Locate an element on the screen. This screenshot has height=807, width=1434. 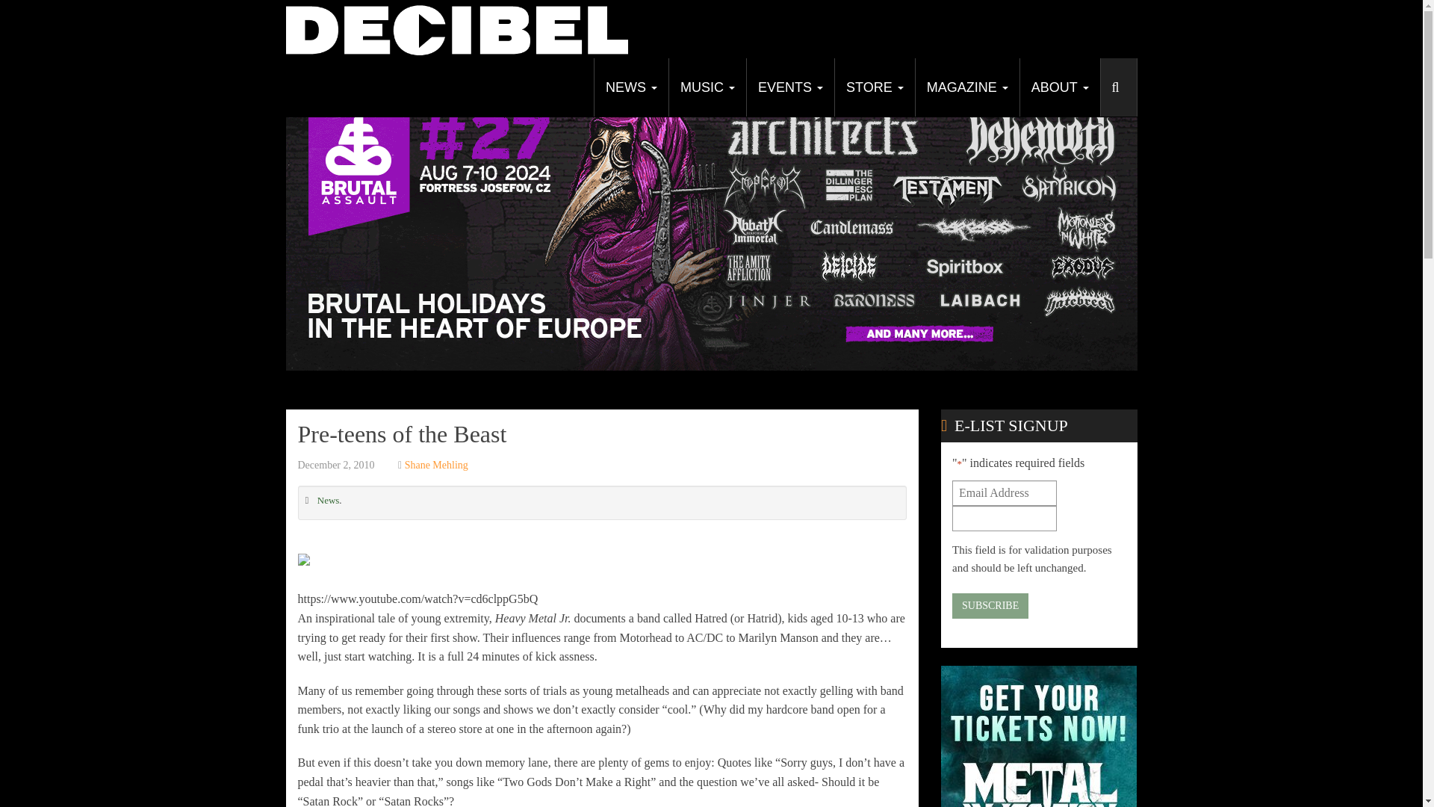
News is located at coordinates (630, 87).